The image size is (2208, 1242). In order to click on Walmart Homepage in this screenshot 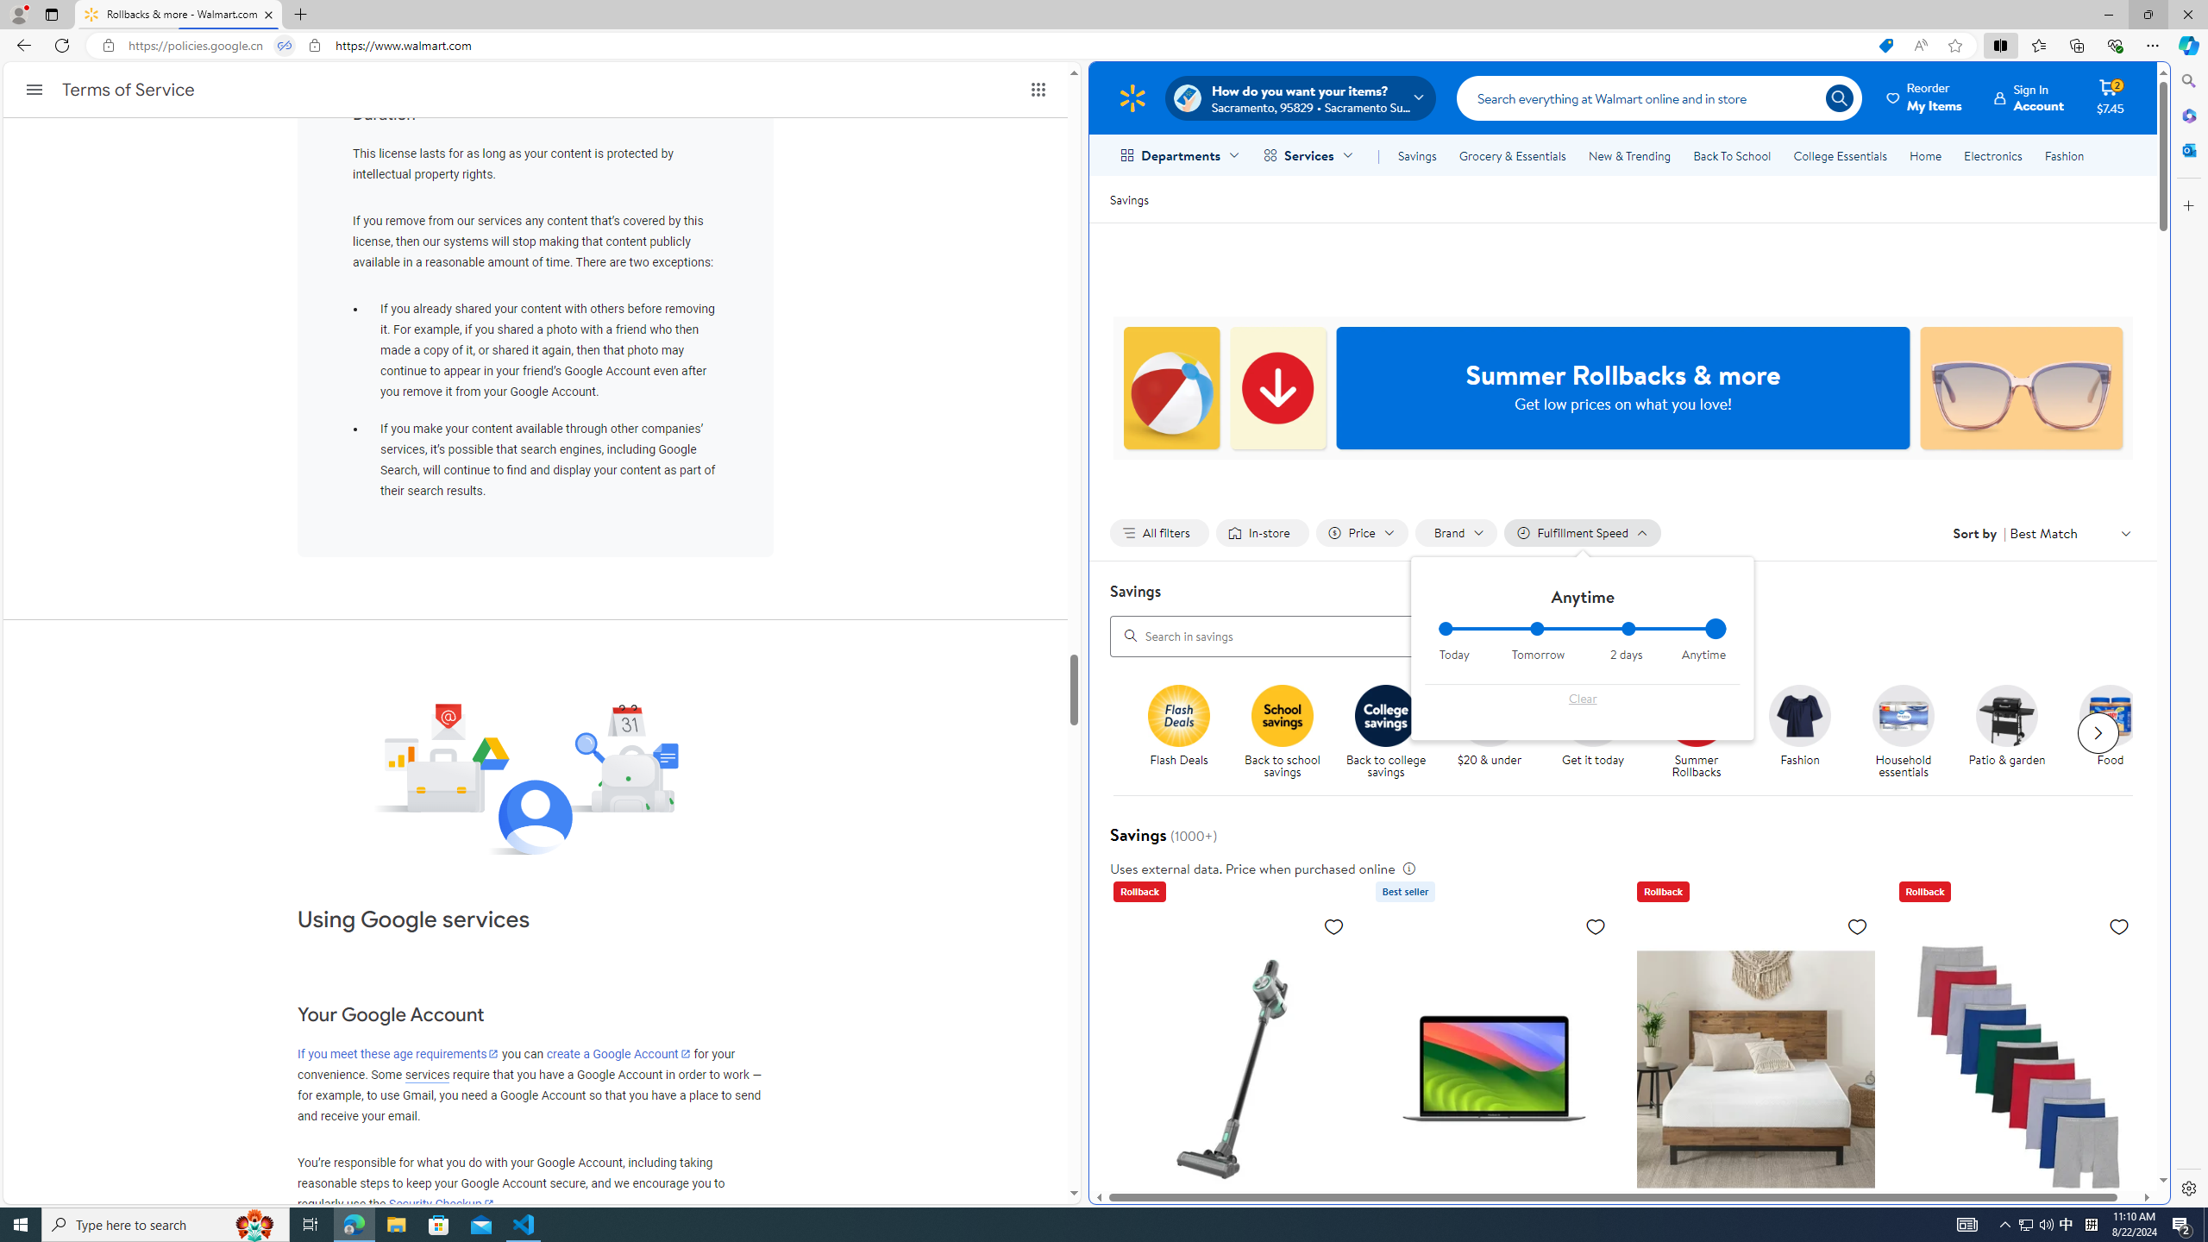, I will do `click(1132, 97)`.